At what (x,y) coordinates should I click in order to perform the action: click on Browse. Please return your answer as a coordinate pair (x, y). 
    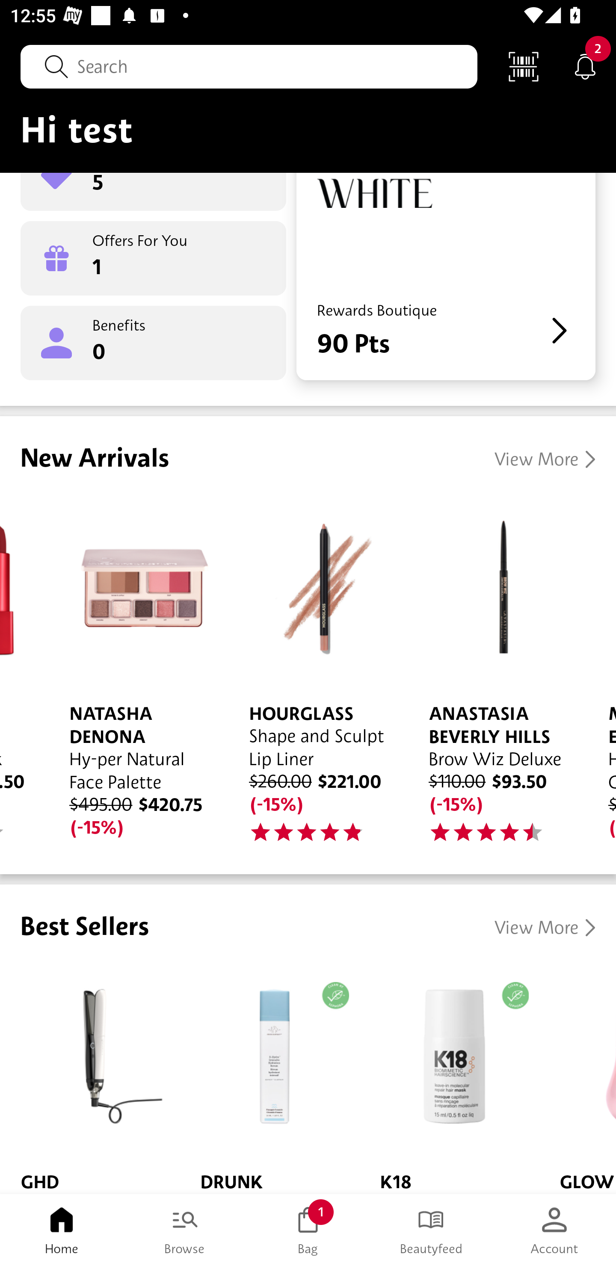
    Looking at the image, I should click on (185, 1230).